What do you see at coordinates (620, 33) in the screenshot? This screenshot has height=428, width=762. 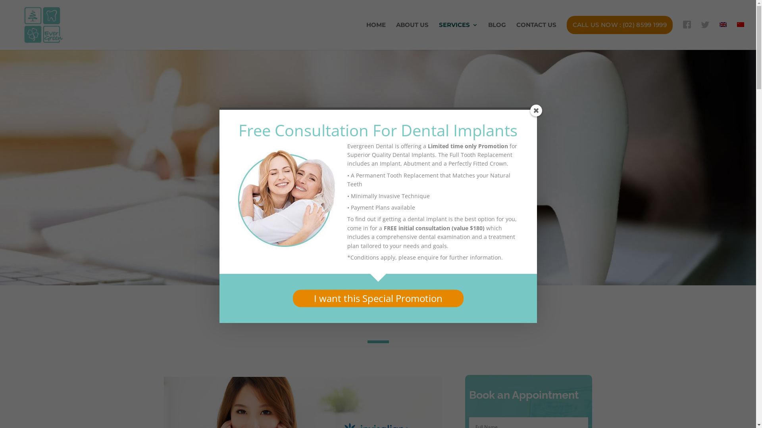 I see `CALL US NOW : (02) 8599 1999` at bounding box center [620, 33].